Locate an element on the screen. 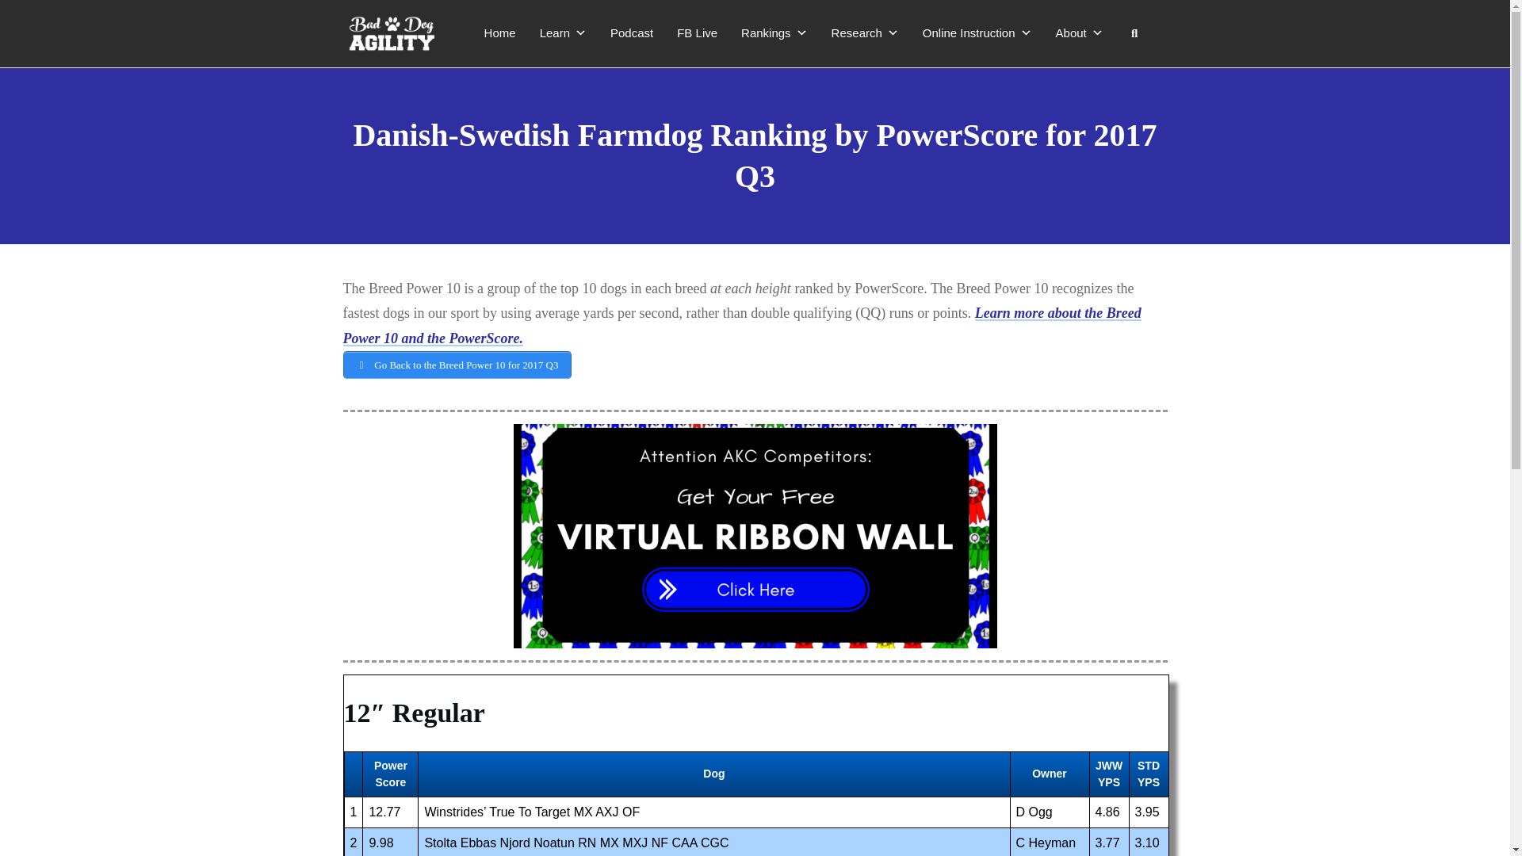 The height and width of the screenshot is (856, 1522). Rankings is located at coordinates (774, 32).